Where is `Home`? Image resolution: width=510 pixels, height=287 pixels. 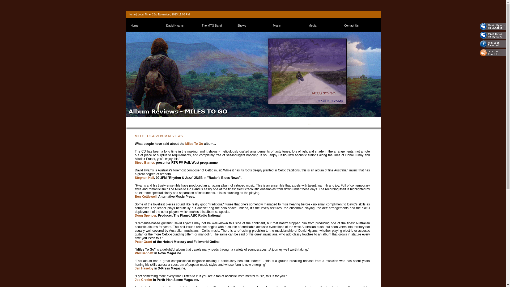
Home is located at coordinates (147, 26).